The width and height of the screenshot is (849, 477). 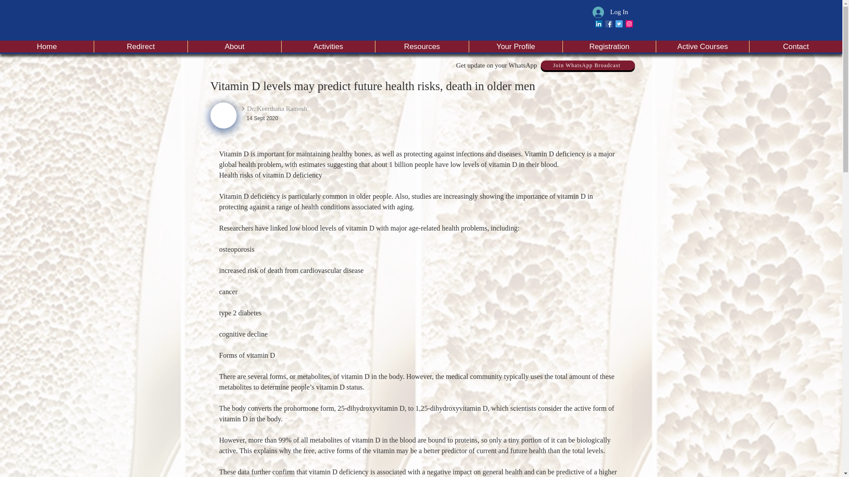 I want to click on Registration, so click(x=608, y=46).